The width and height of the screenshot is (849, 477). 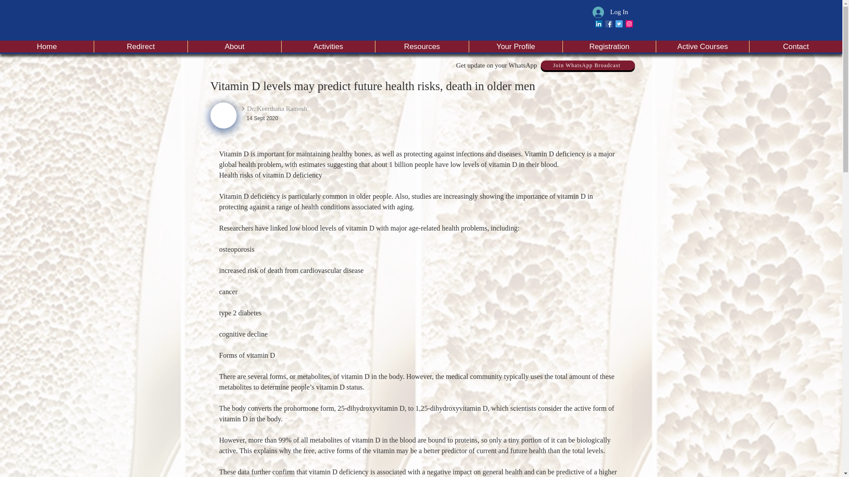 I want to click on Registration, so click(x=608, y=46).